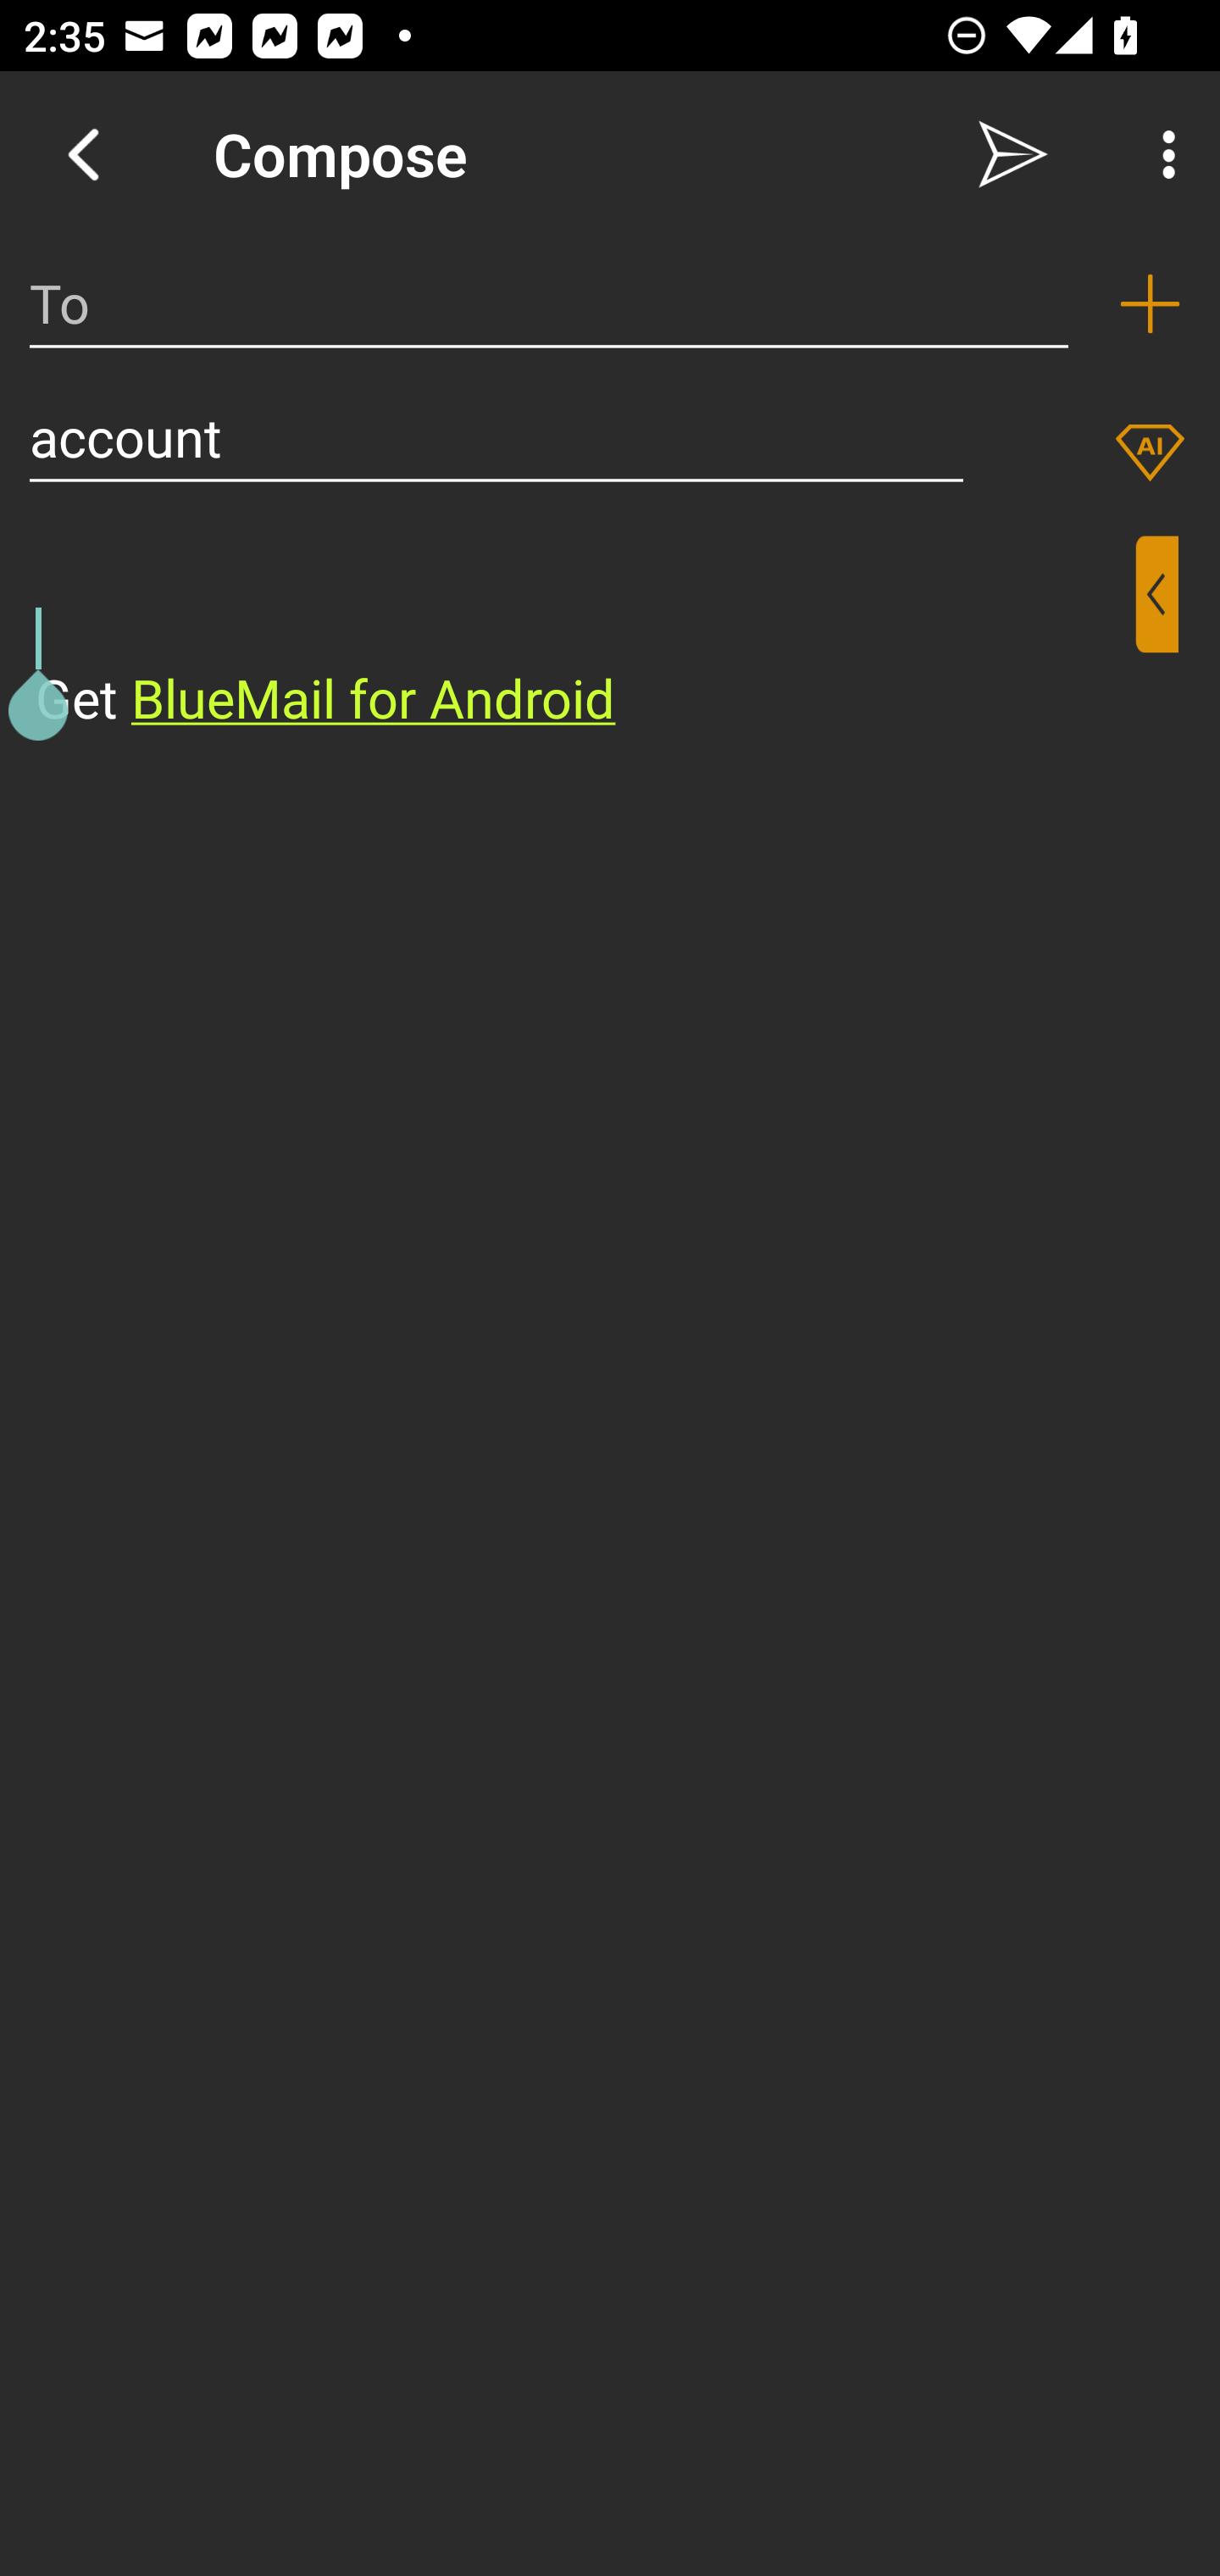 This screenshot has height=2576, width=1220. I want to click on Add recipient (To), so click(1150, 303).